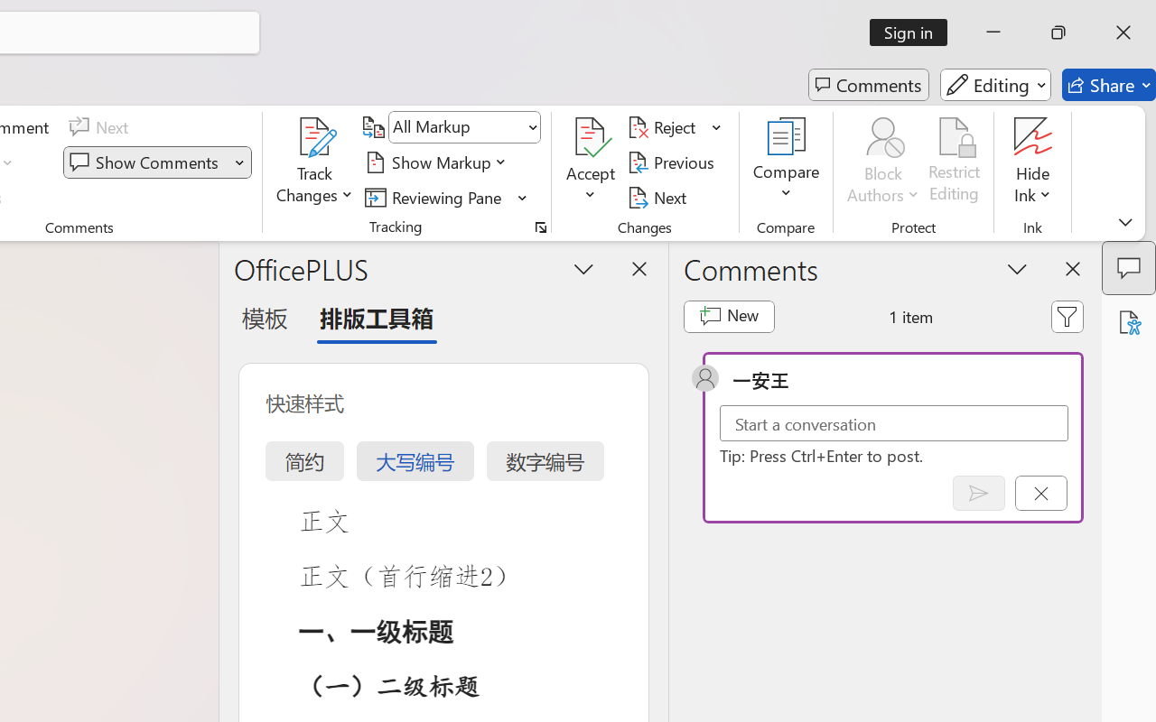 The height and width of the screenshot is (722, 1156). Describe the element at coordinates (883, 137) in the screenshot. I see `Block Authors` at that location.